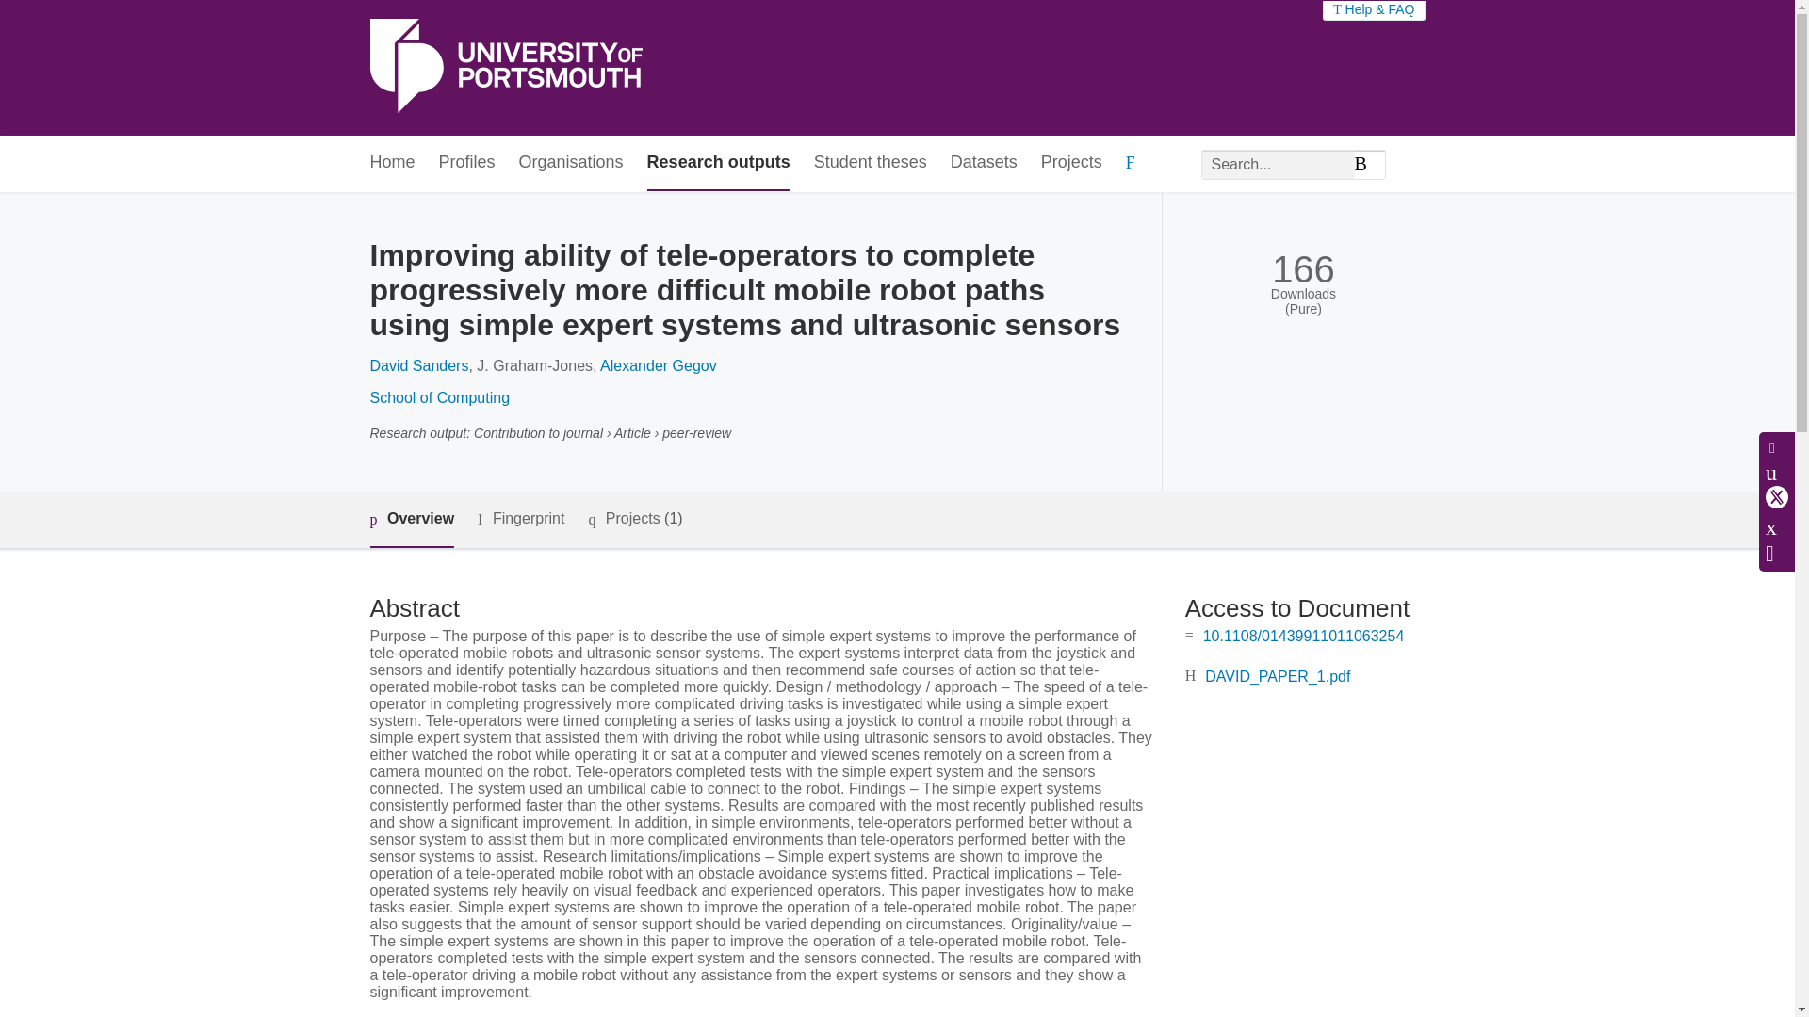  What do you see at coordinates (571, 163) in the screenshot?
I see `Organisations` at bounding box center [571, 163].